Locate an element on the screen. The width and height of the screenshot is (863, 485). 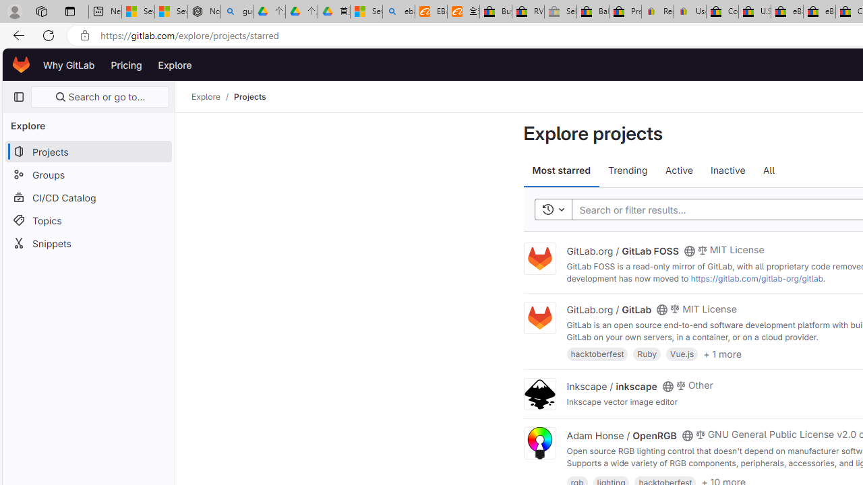
Adam Honse / OpenRGB is located at coordinates (621, 435).